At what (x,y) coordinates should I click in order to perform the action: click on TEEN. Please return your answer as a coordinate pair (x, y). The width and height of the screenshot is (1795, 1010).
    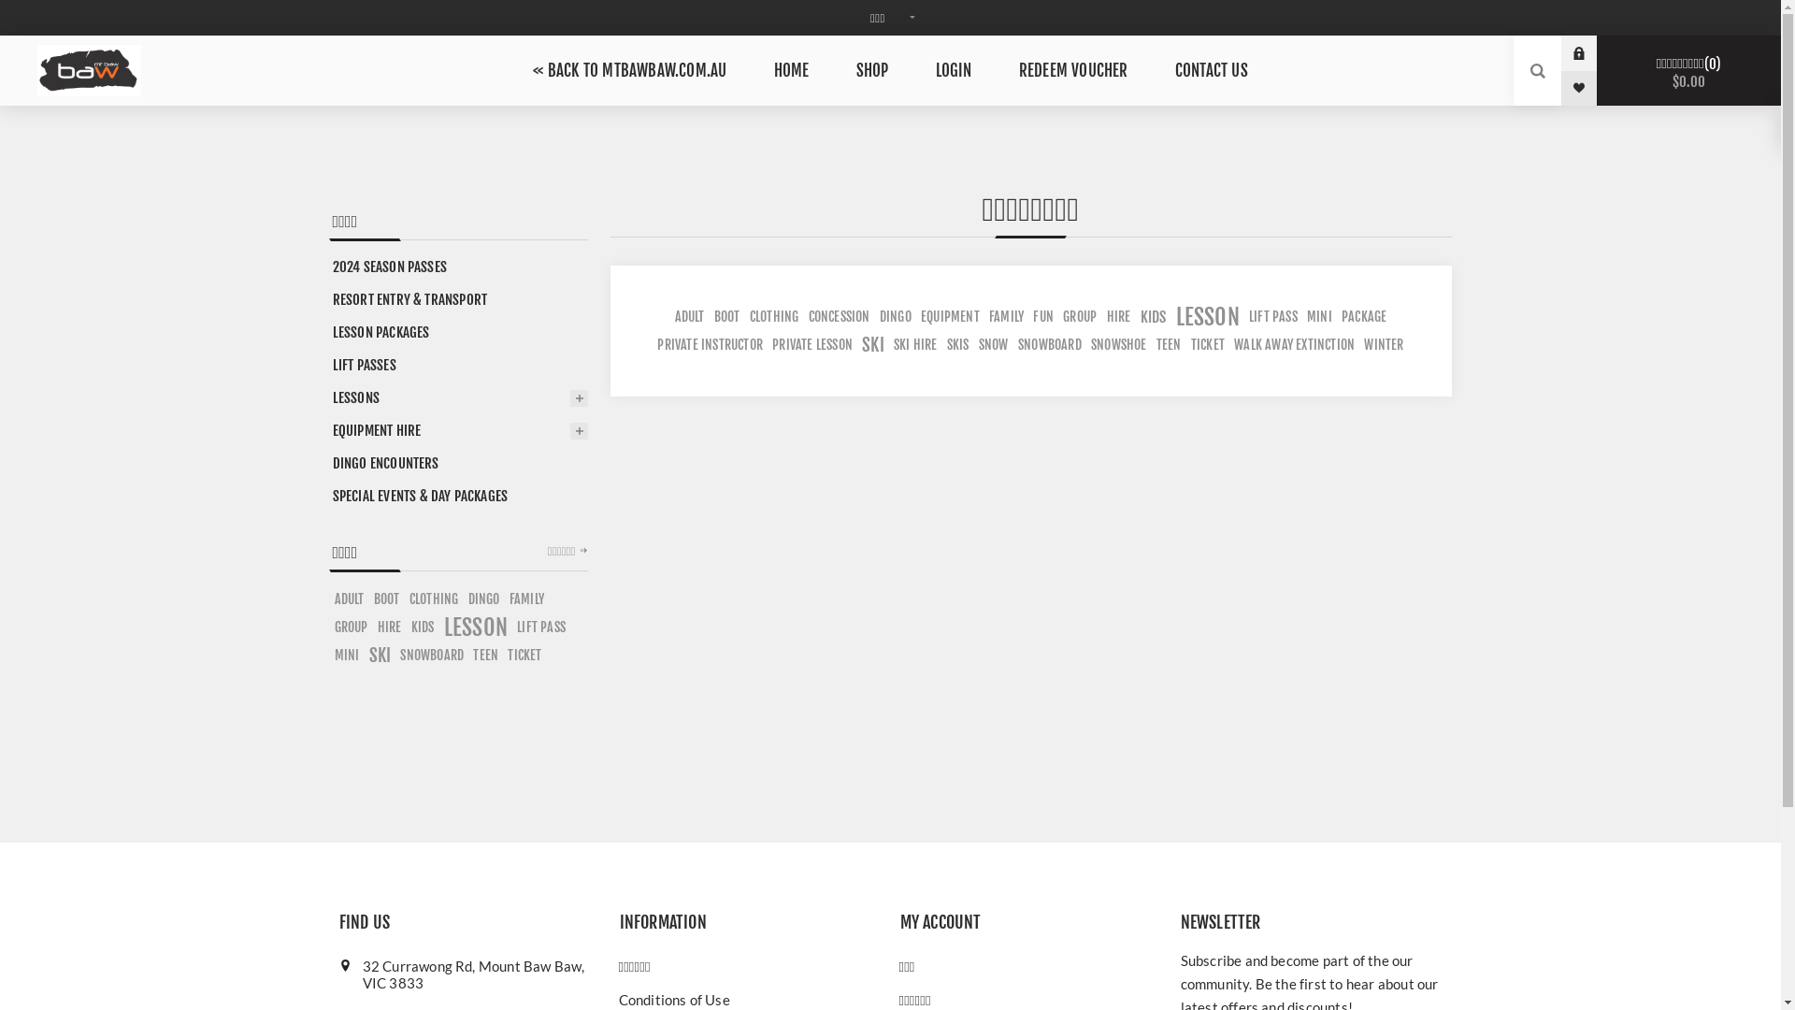
    Looking at the image, I should click on (1169, 345).